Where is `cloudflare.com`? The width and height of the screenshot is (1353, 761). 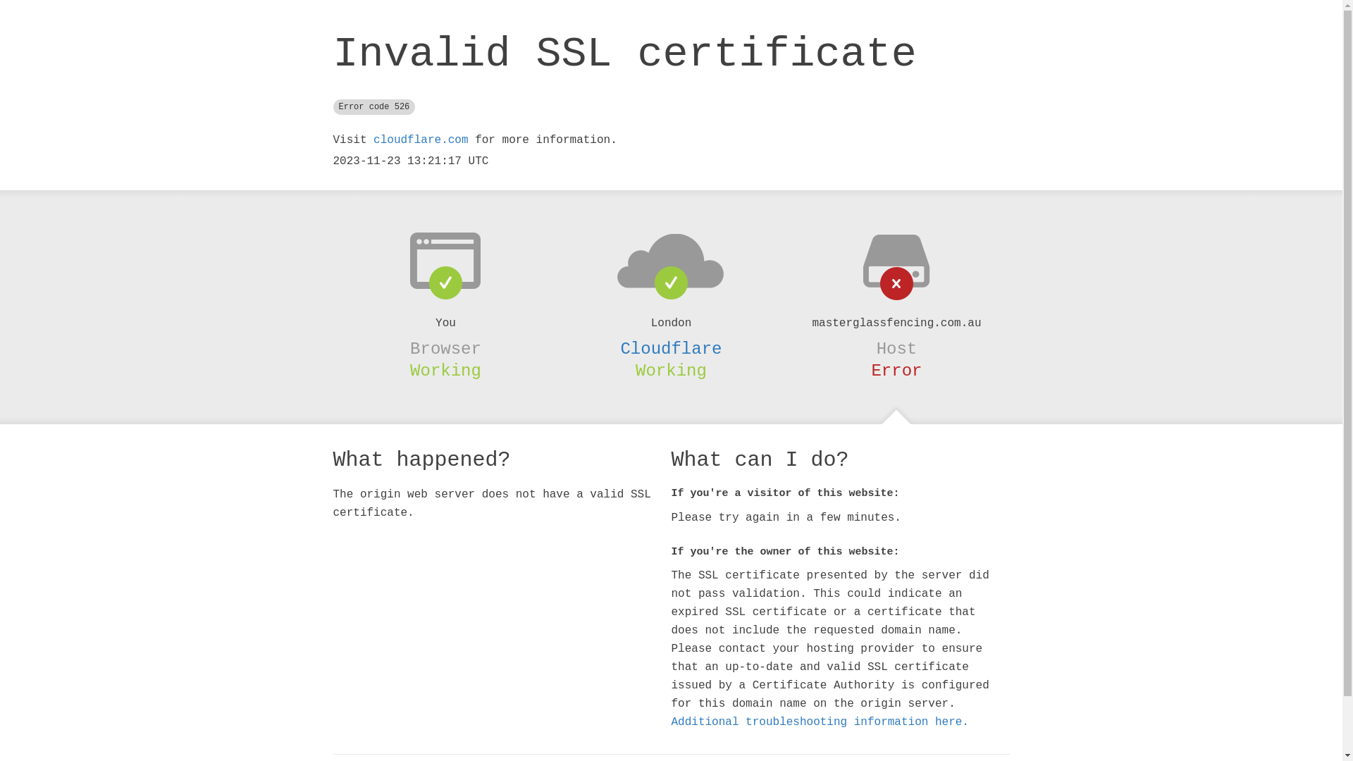 cloudflare.com is located at coordinates (421, 140).